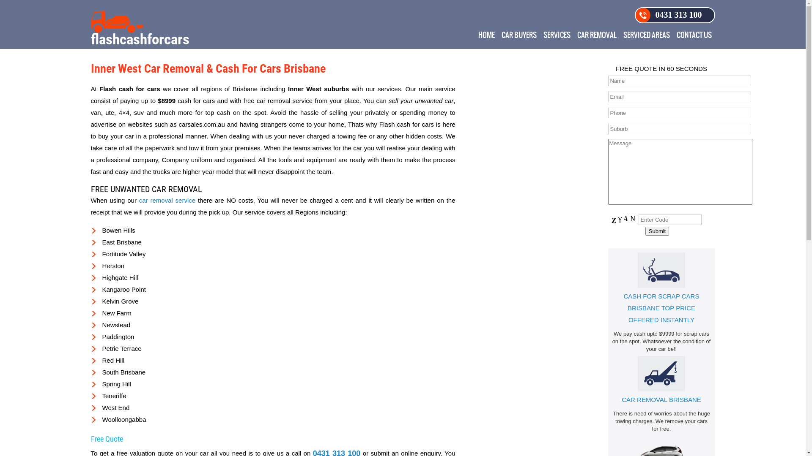  Describe the element at coordinates (596, 35) in the screenshot. I see `CAR REMOVAL` at that location.